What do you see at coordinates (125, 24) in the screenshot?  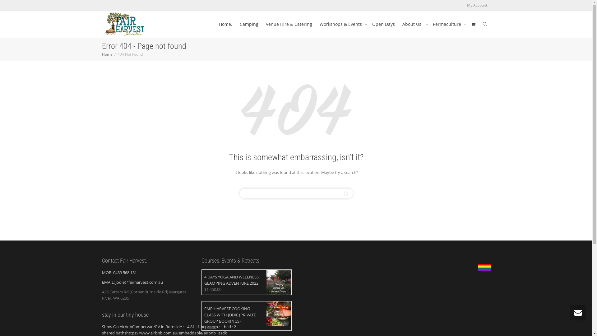 I see `Fair Harvest Permaculture` at bounding box center [125, 24].